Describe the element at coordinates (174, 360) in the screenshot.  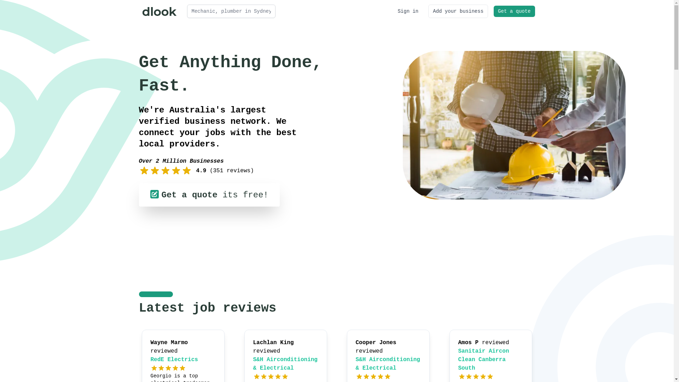
I see `RedE Electrics` at that location.